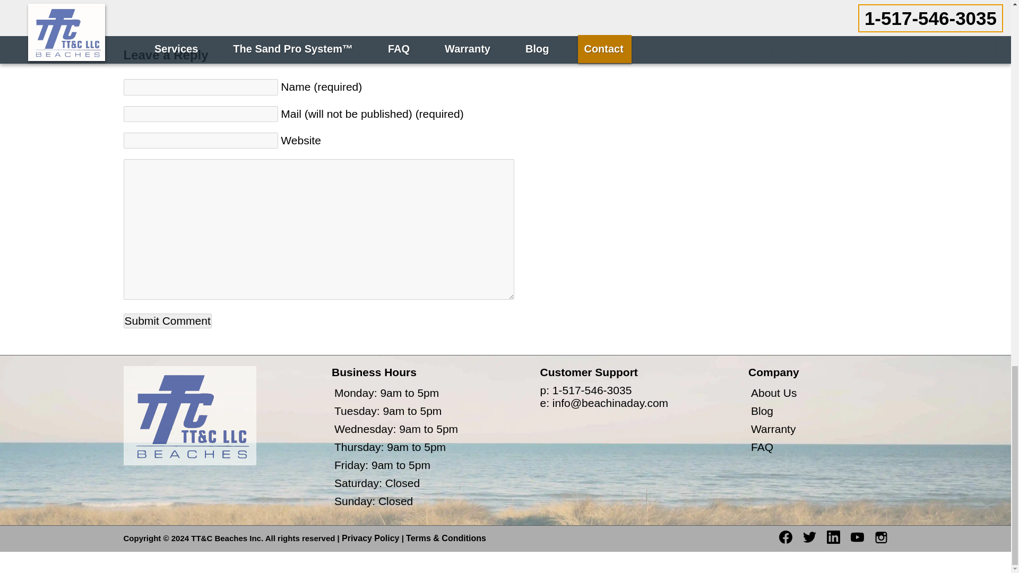 Image resolution: width=1019 pixels, height=573 pixels. What do you see at coordinates (773, 429) in the screenshot?
I see `Warranty` at bounding box center [773, 429].